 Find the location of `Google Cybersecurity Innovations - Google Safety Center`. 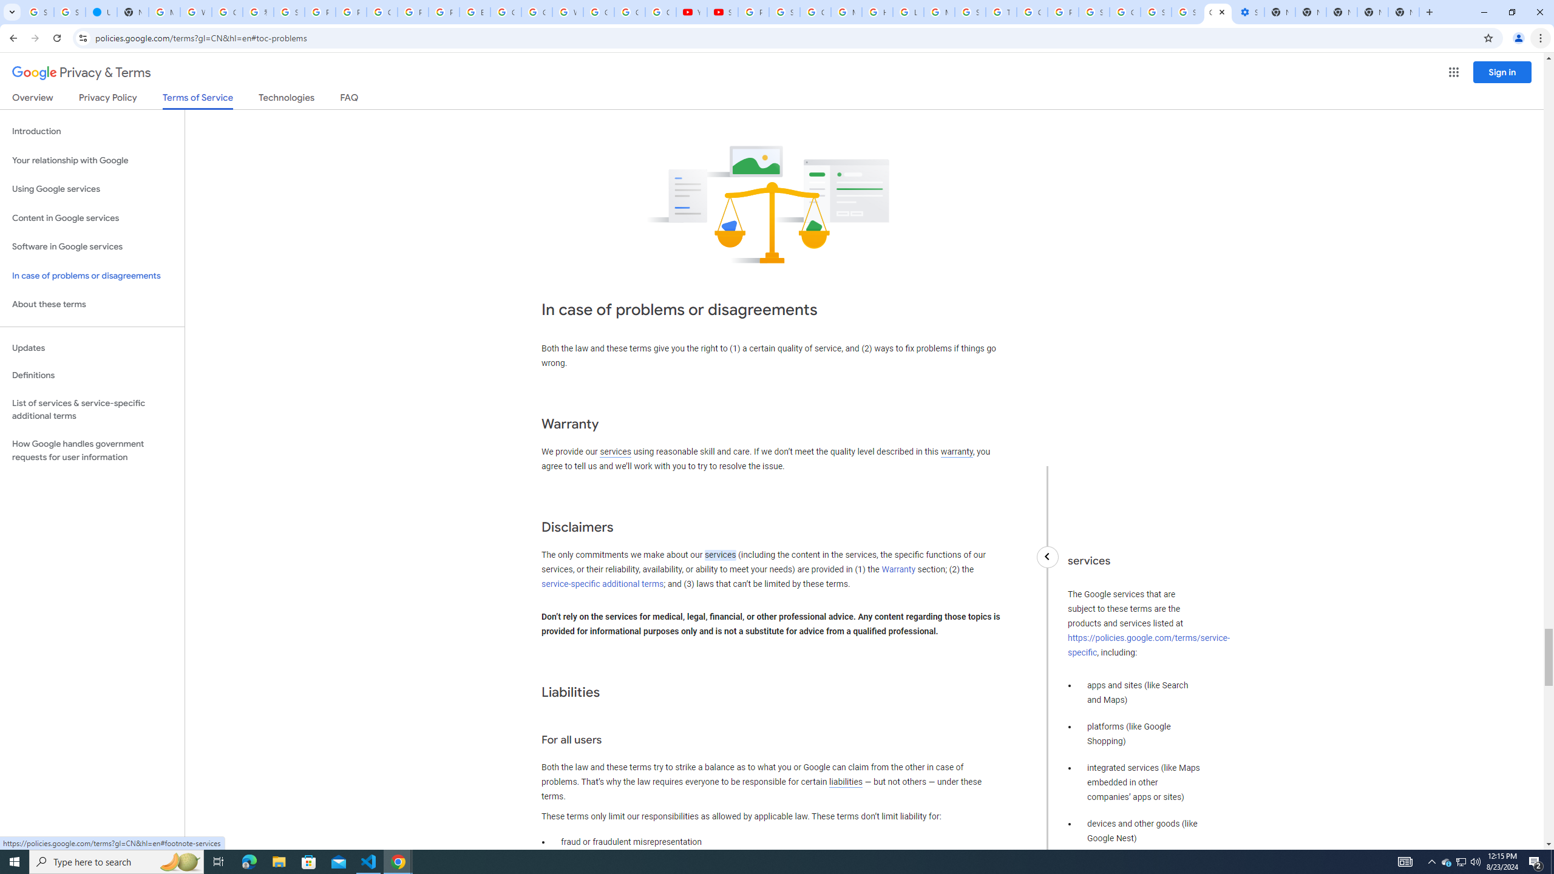

Google Cybersecurity Innovations - Google Safety Center is located at coordinates (1125, 12).